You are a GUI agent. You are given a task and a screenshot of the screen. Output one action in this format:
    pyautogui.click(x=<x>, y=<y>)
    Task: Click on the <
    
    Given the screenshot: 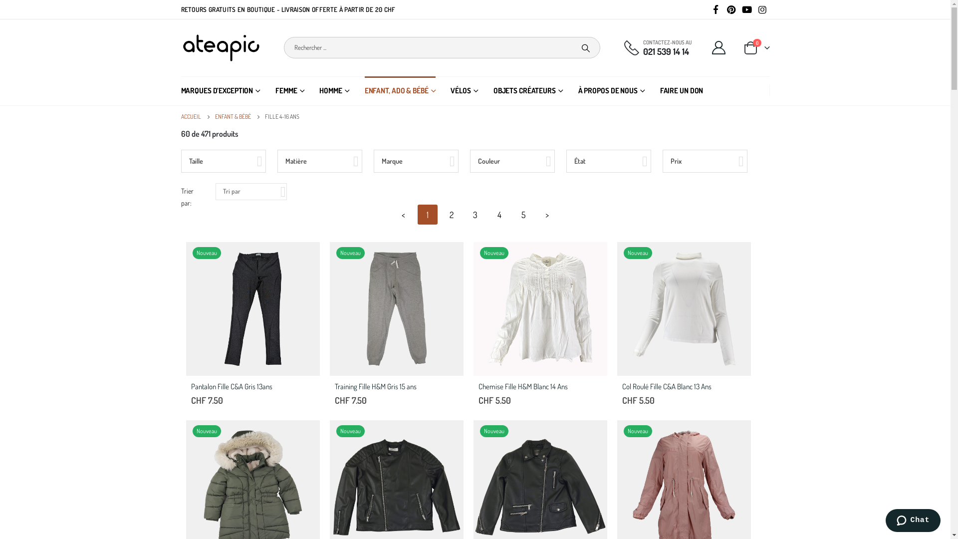 What is the action you would take?
    pyautogui.click(x=403, y=215)
    